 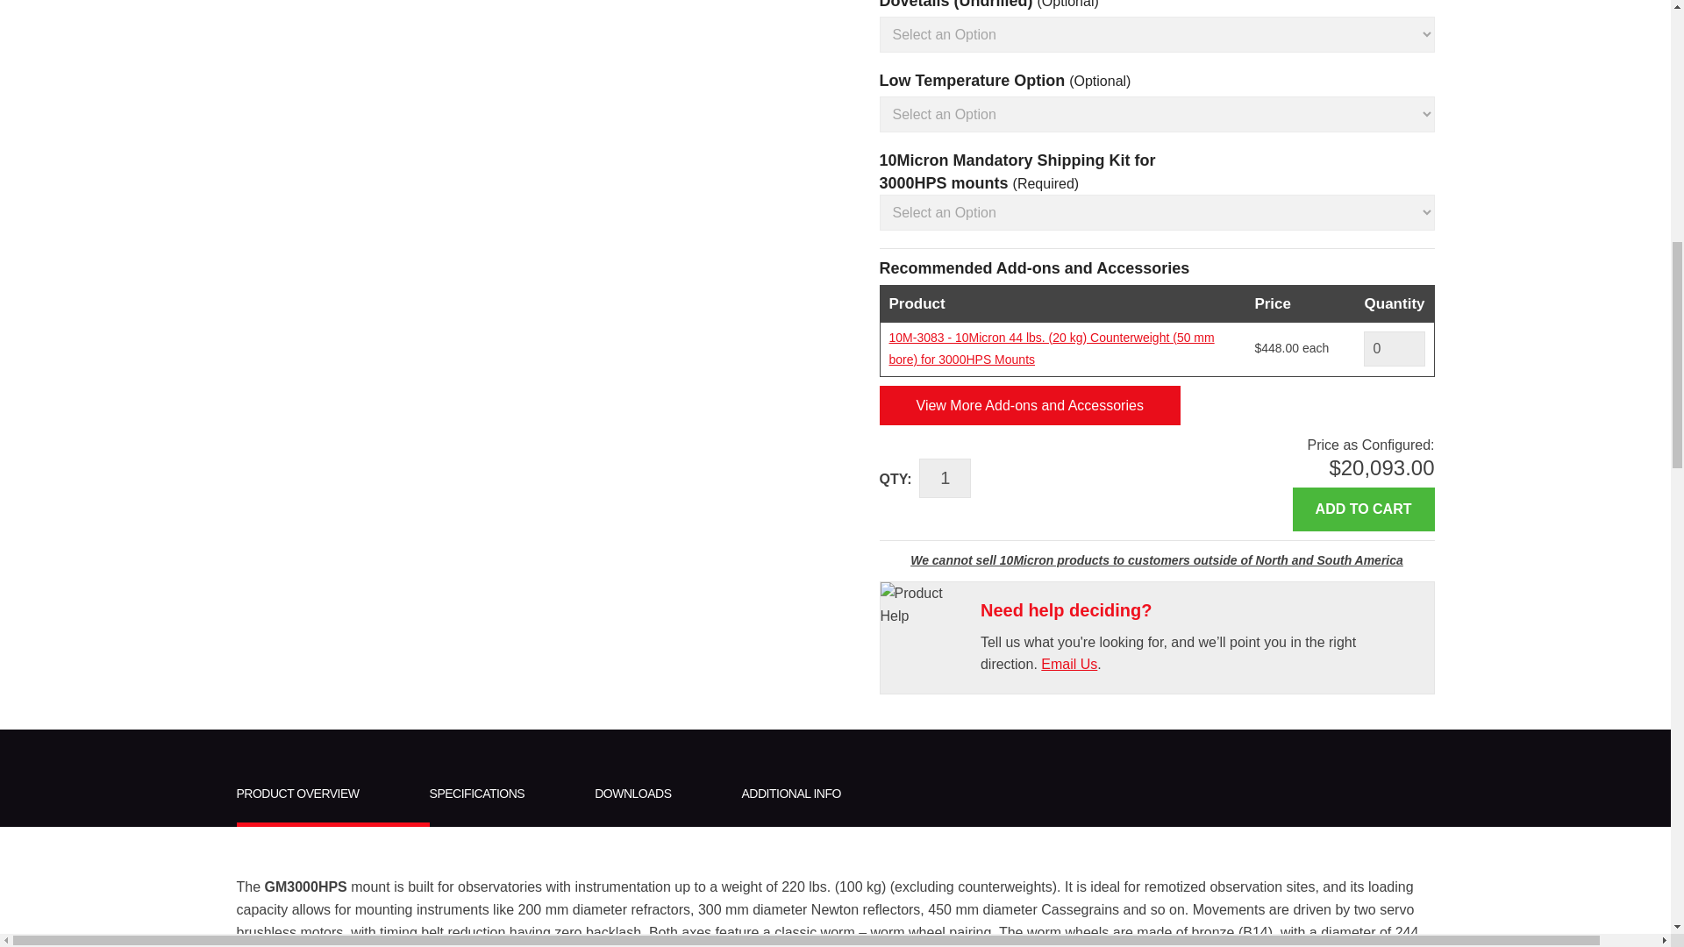 What do you see at coordinates (1393, 349) in the screenshot?
I see `0` at bounding box center [1393, 349].